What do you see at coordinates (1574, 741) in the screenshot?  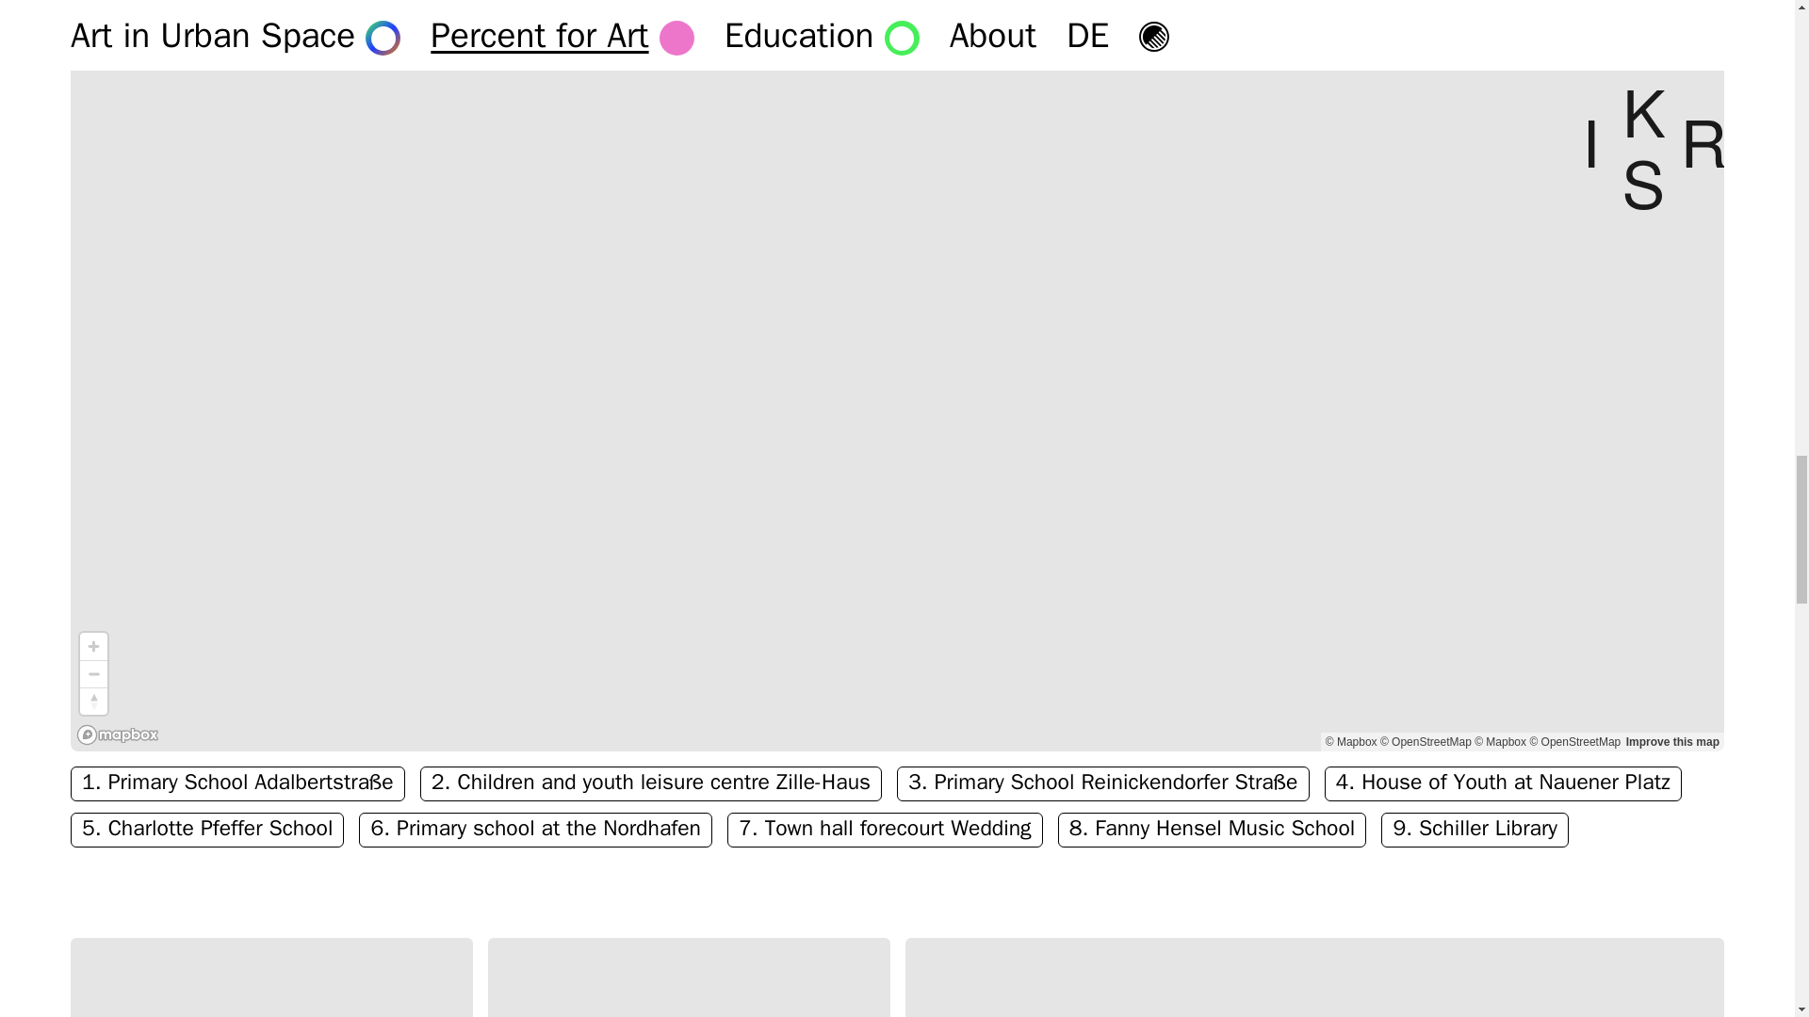 I see `OpenStreetMap` at bounding box center [1574, 741].